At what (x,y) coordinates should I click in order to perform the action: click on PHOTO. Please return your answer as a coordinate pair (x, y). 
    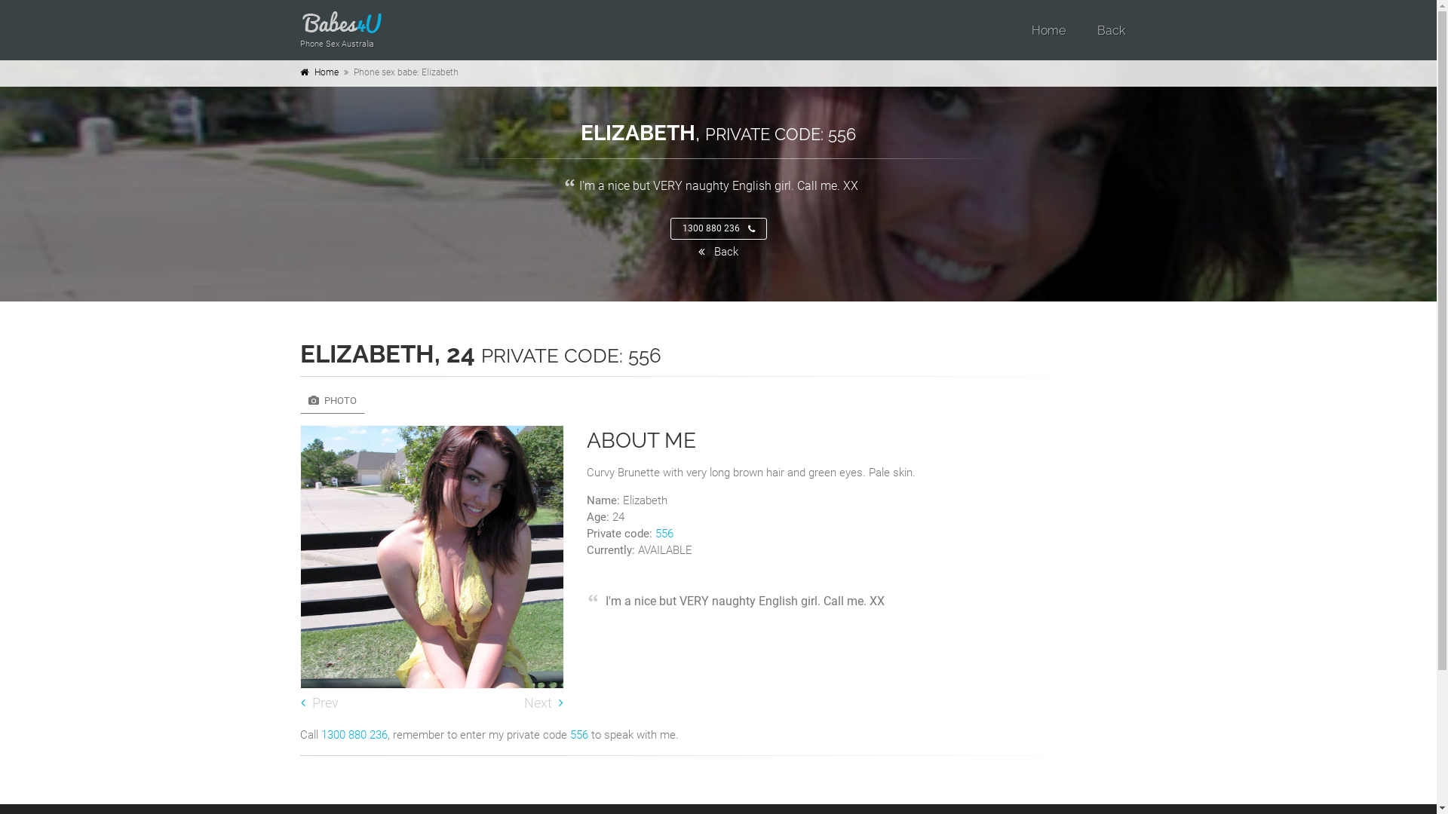
    Looking at the image, I should click on (333, 401).